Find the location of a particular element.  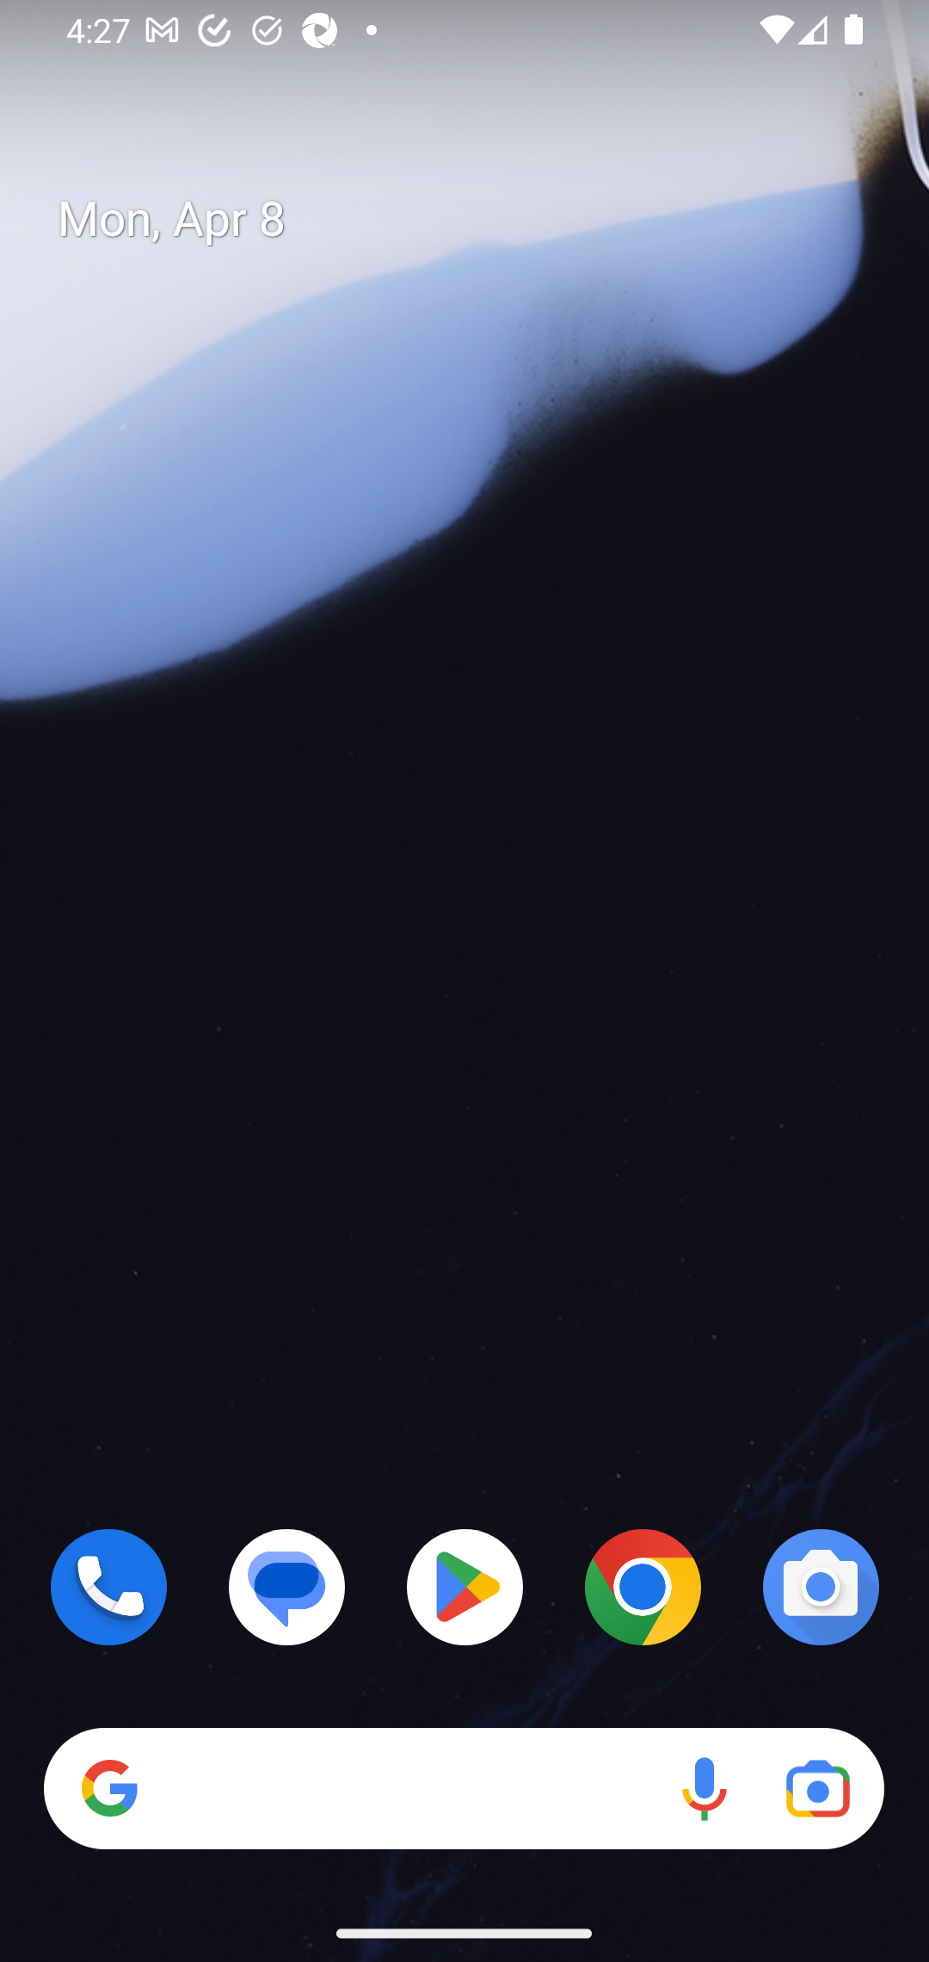

Play Store is located at coordinates (464, 1587).